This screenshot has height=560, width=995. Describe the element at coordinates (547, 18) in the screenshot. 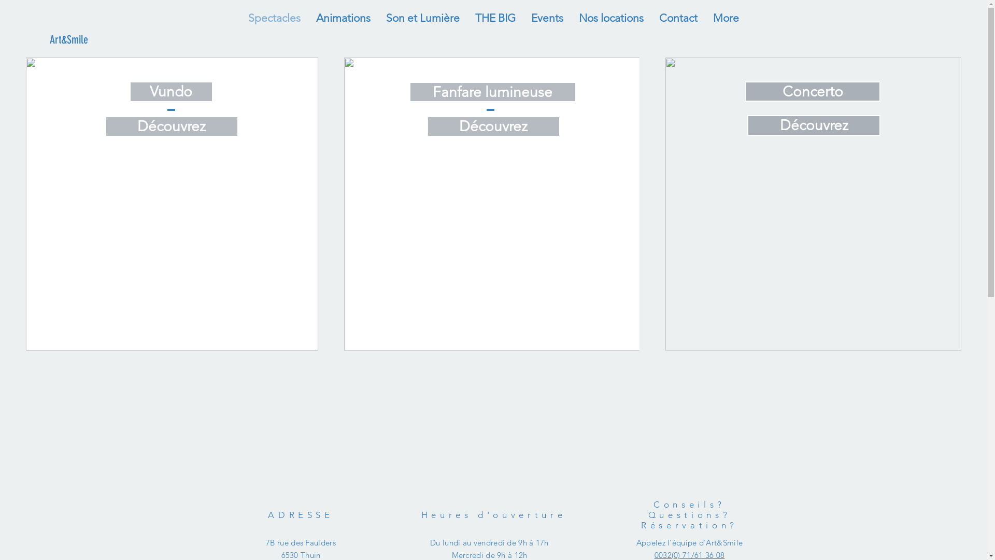

I see `Events` at that location.